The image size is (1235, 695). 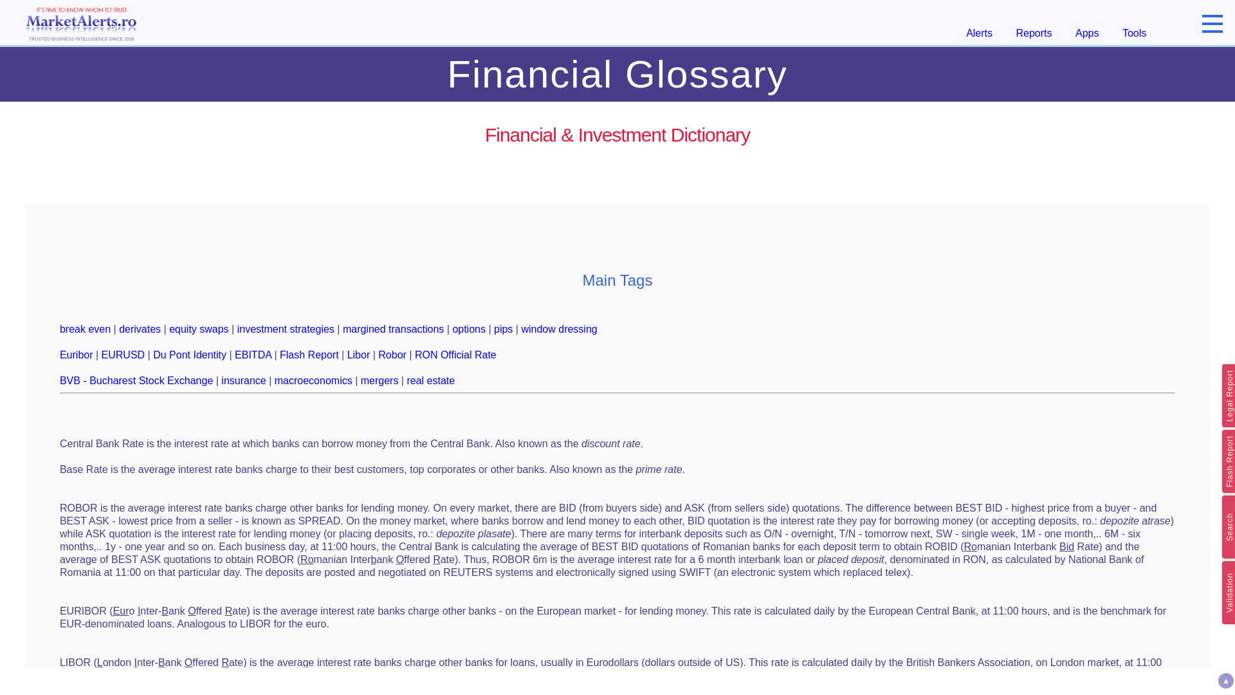 I want to click on Euribor, so click(x=76, y=355).